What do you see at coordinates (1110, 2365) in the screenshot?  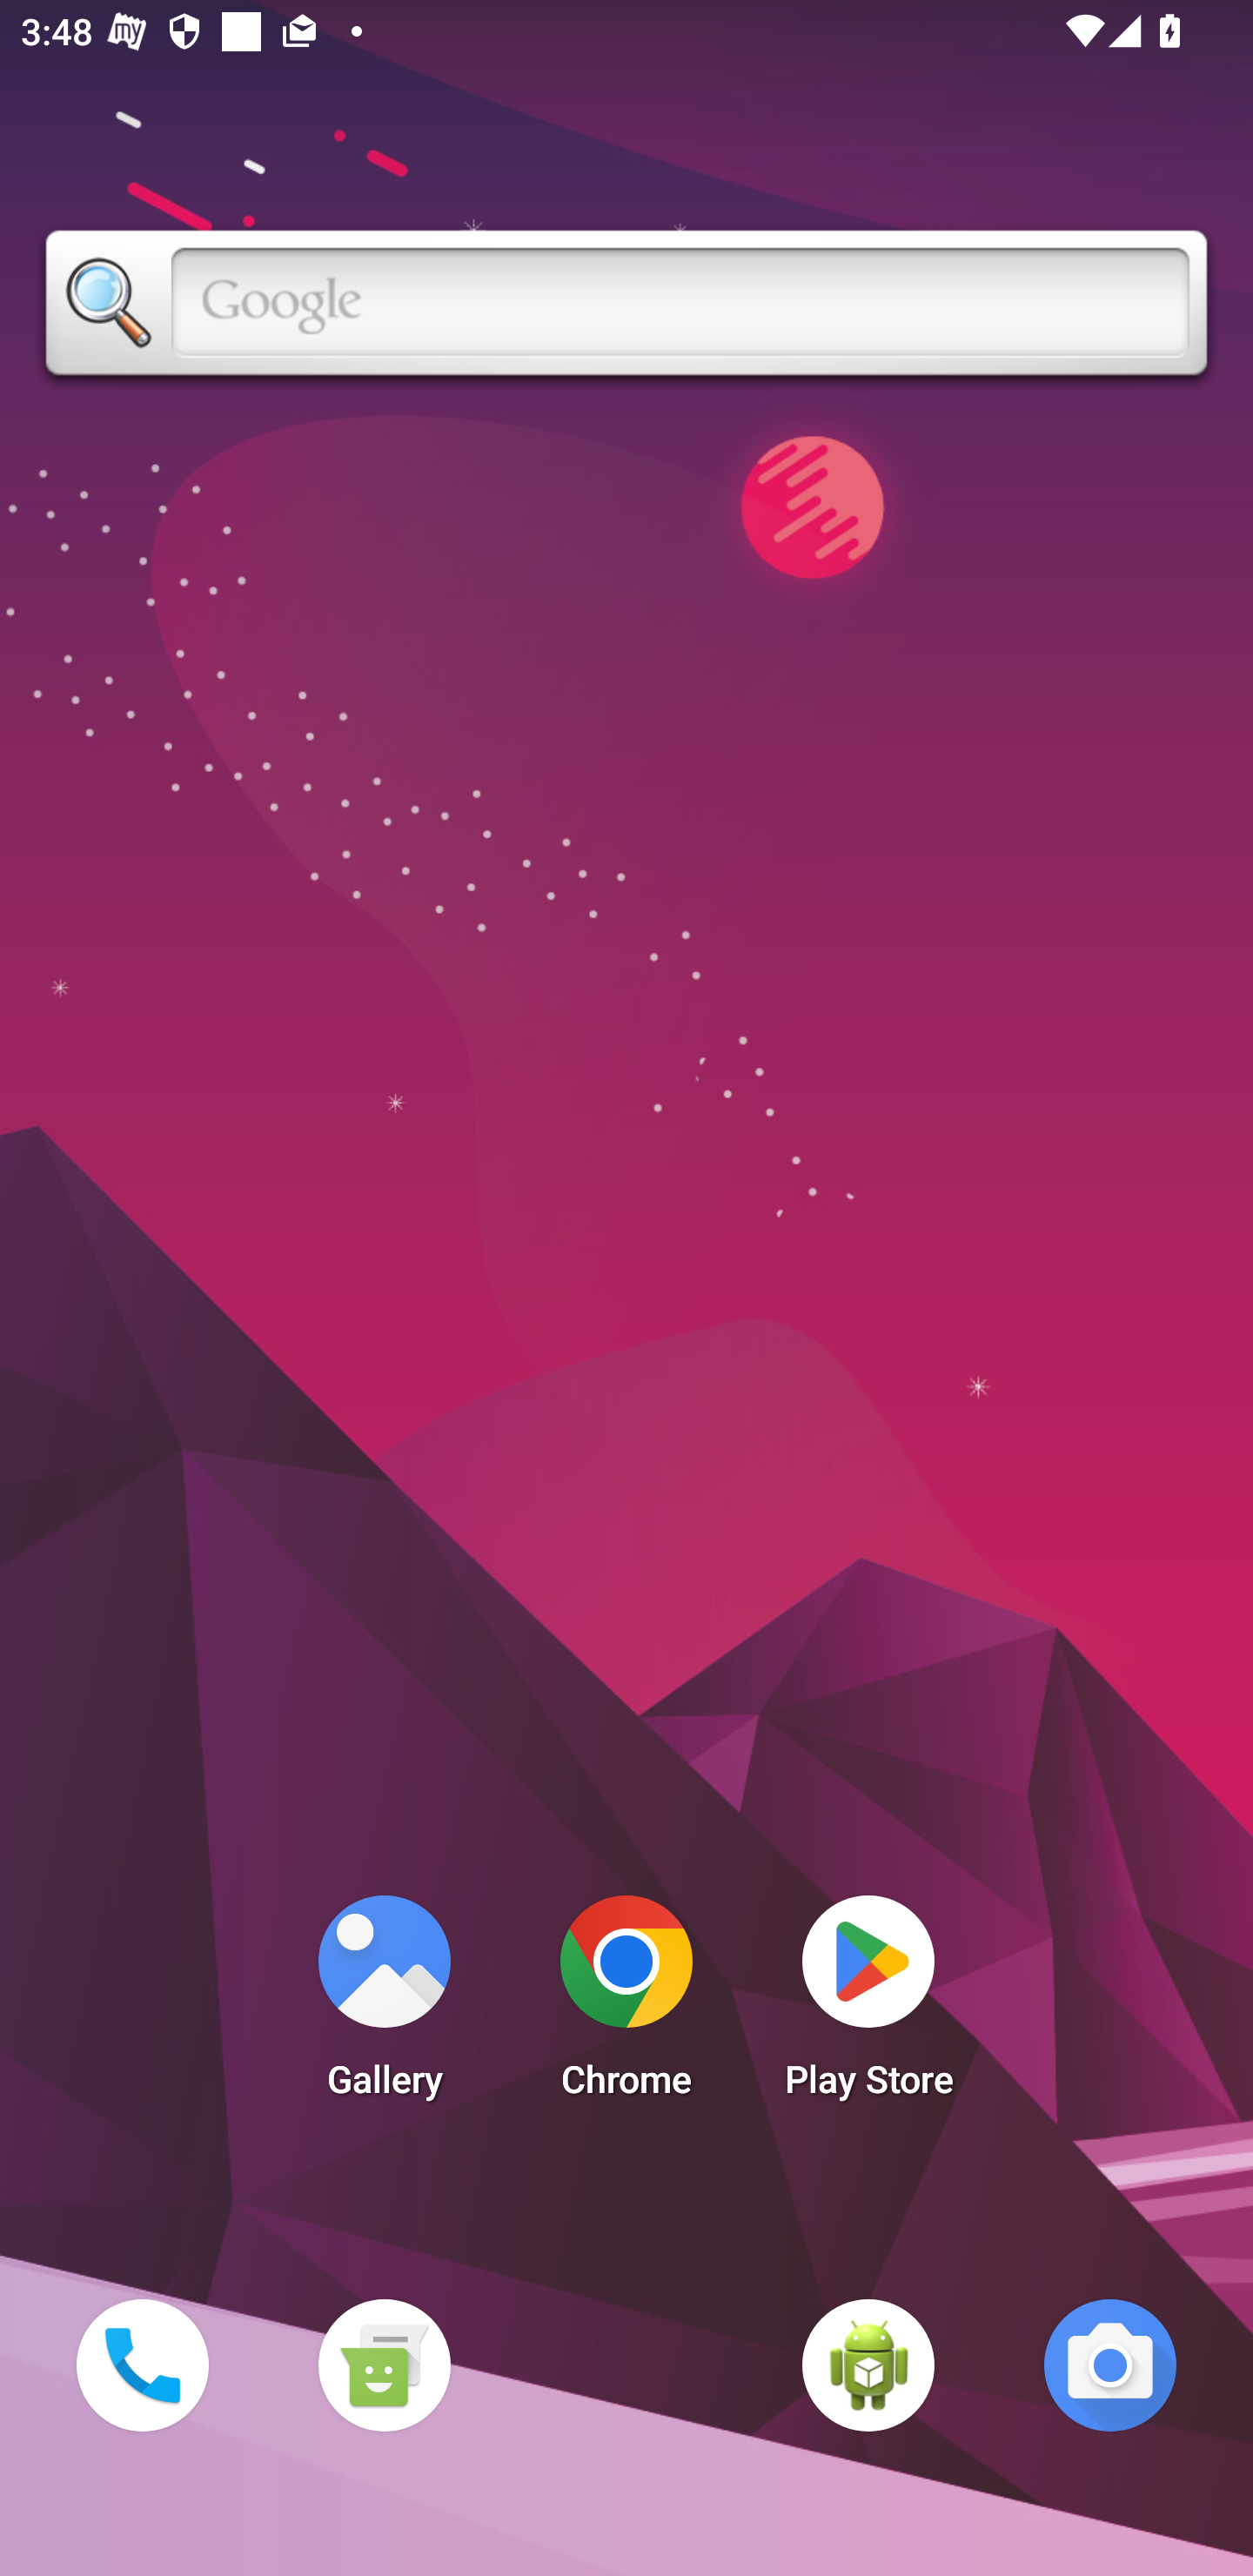 I see `Camera` at bounding box center [1110, 2365].